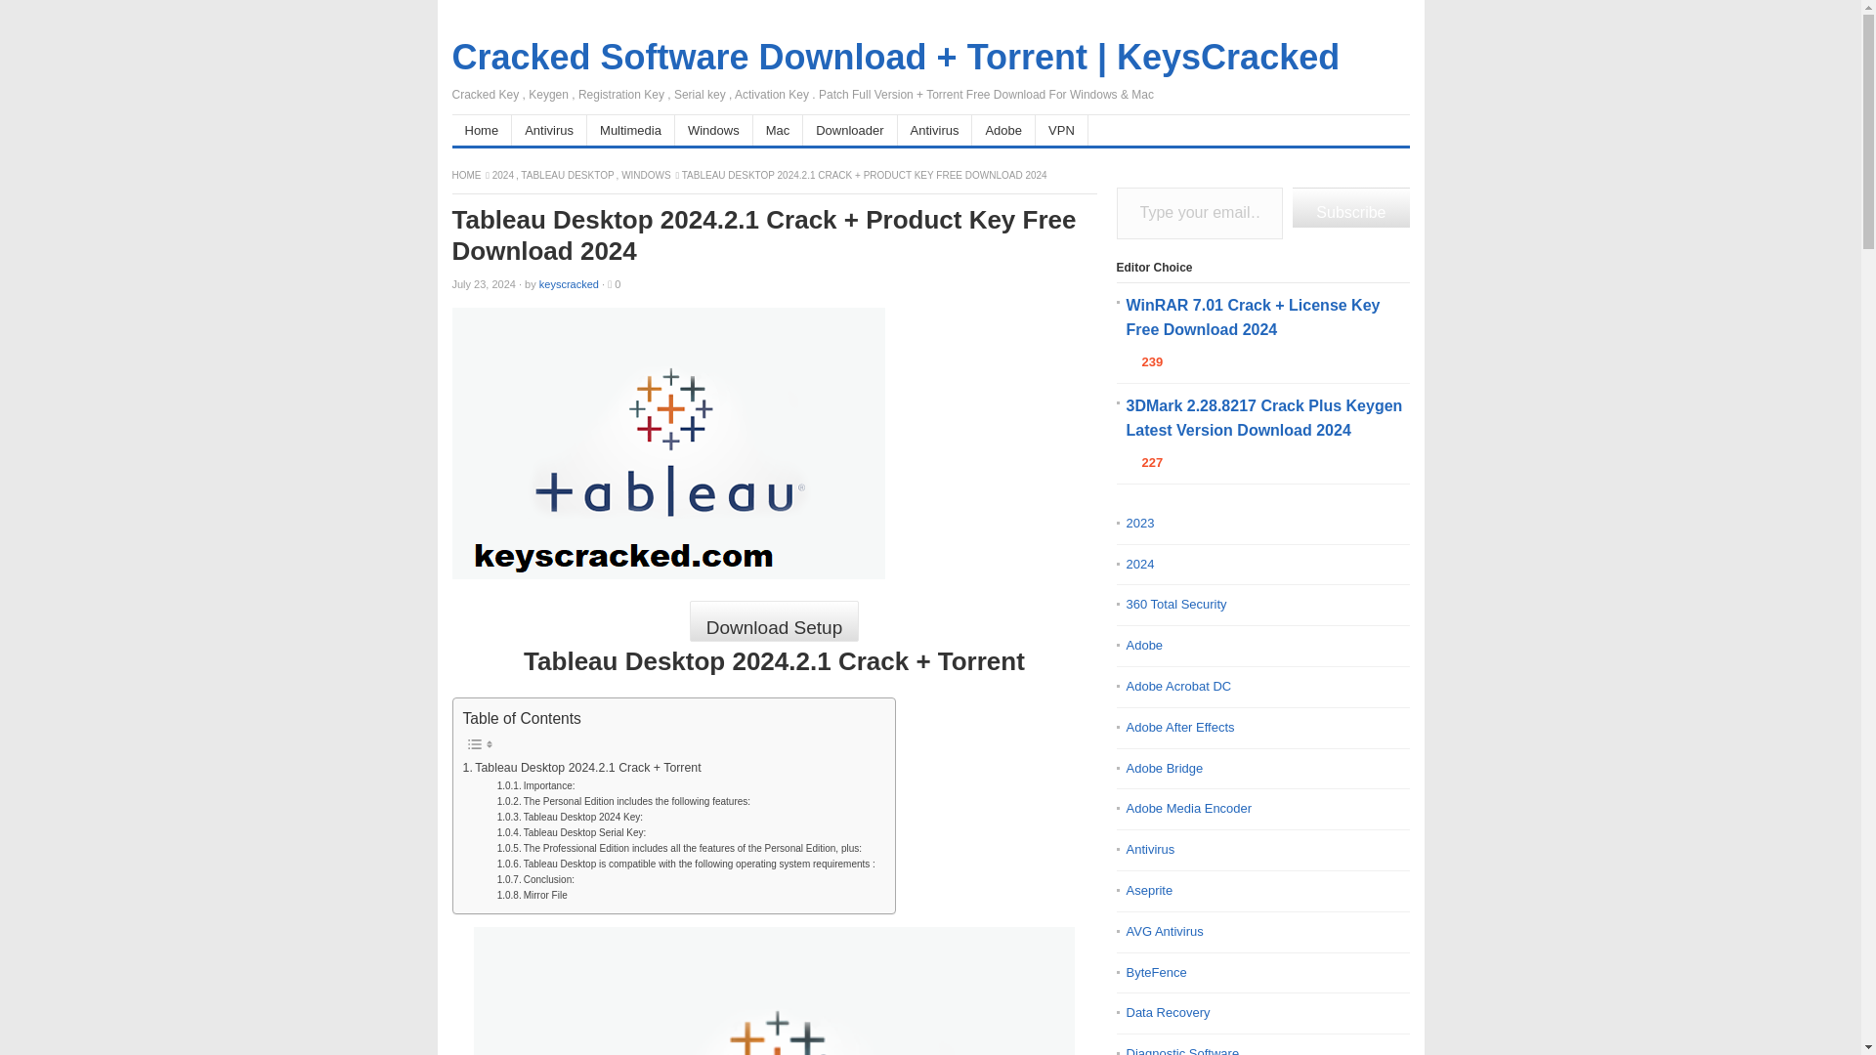 Image resolution: width=1876 pixels, height=1055 pixels. I want to click on Mac, so click(779, 130).